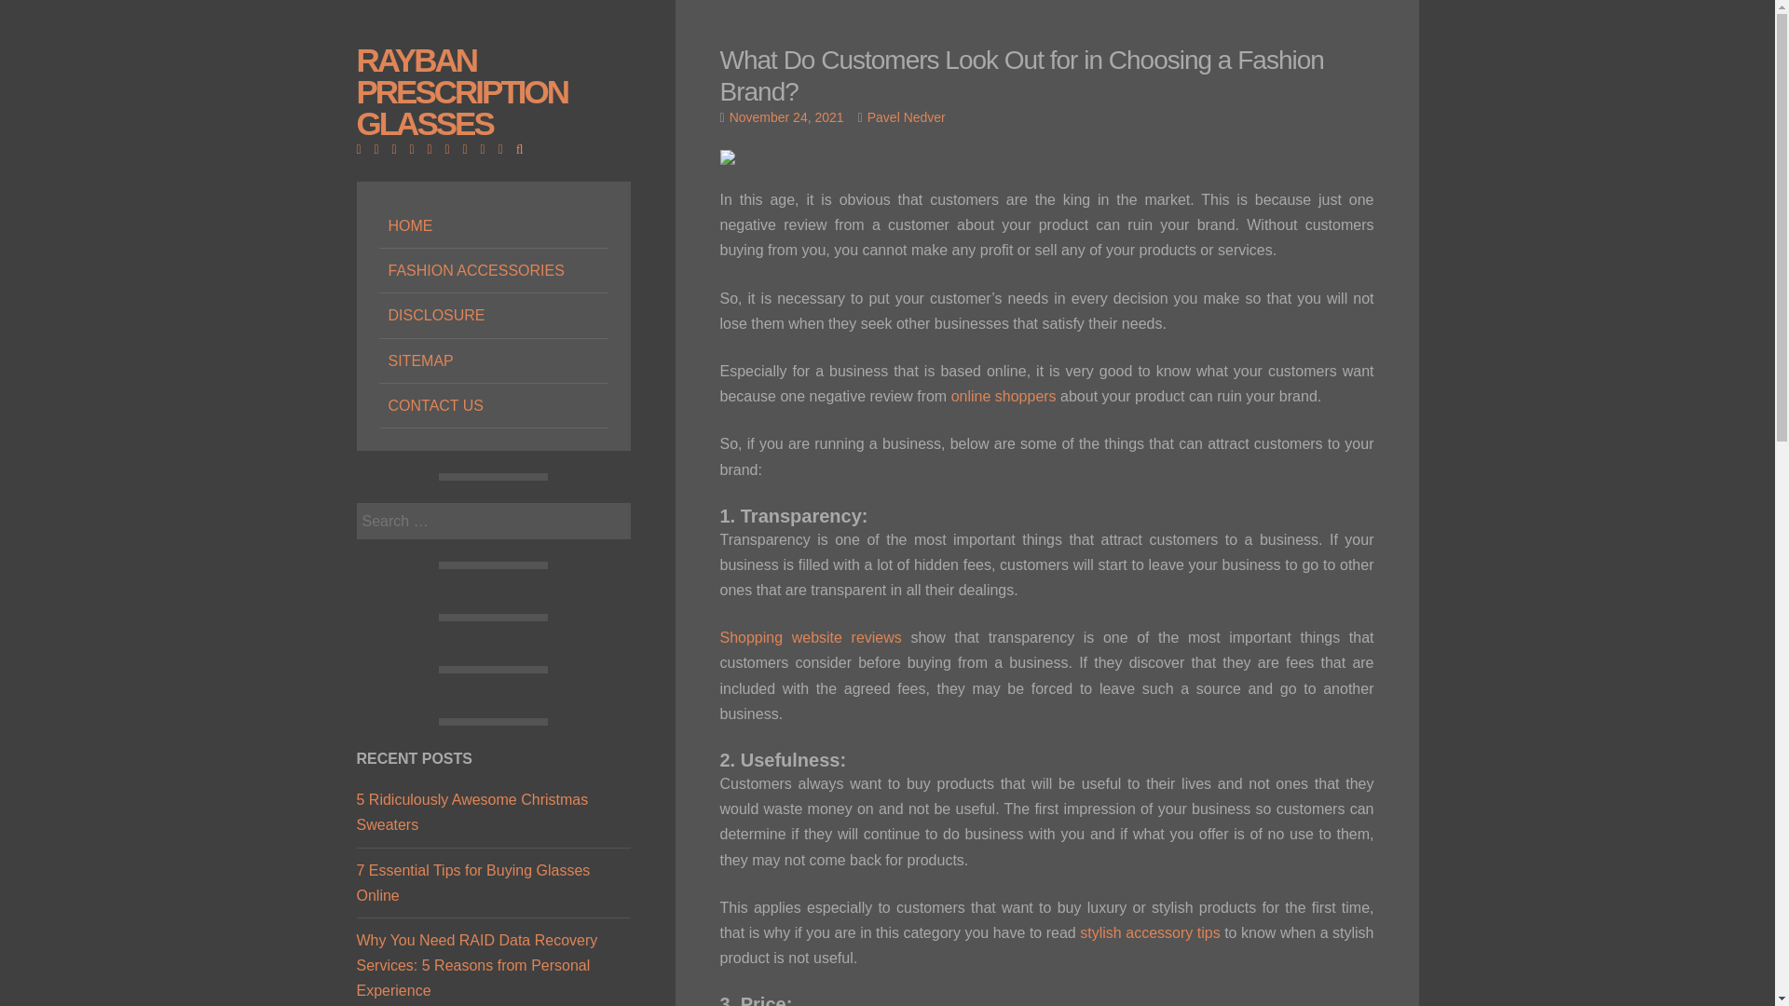 The width and height of the screenshot is (1789, 1006). What do you see at coordinates (470, 149) in the screenshot?
I see `Pinterest` at bounding box center [470, 149].